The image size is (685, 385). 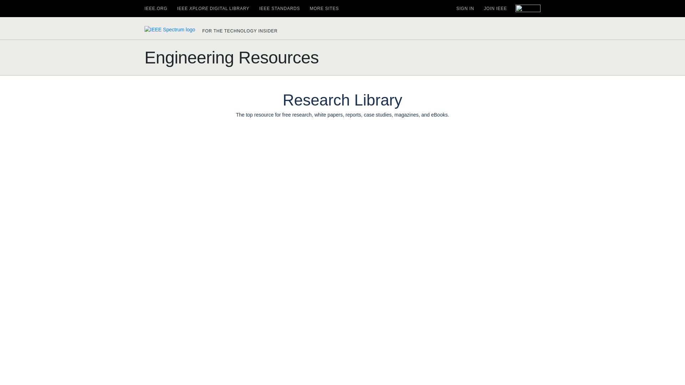 What do you see at coordinates (465, 9) in the screenshot?
I see `SIGN IN` at bounding box center [465, 9].